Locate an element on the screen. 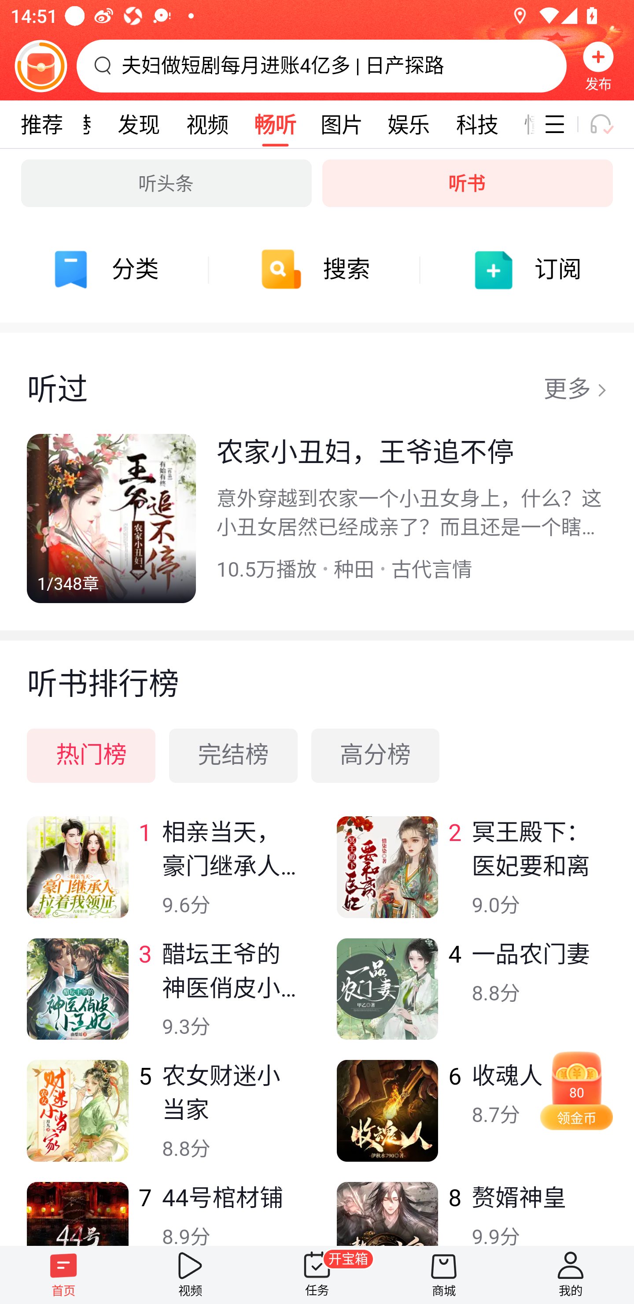 This screenshot has width=634, height=1304. 3 醋坛王爷的神医俏皮小王妃 9.3 分 is located at coordinates (162, 999).